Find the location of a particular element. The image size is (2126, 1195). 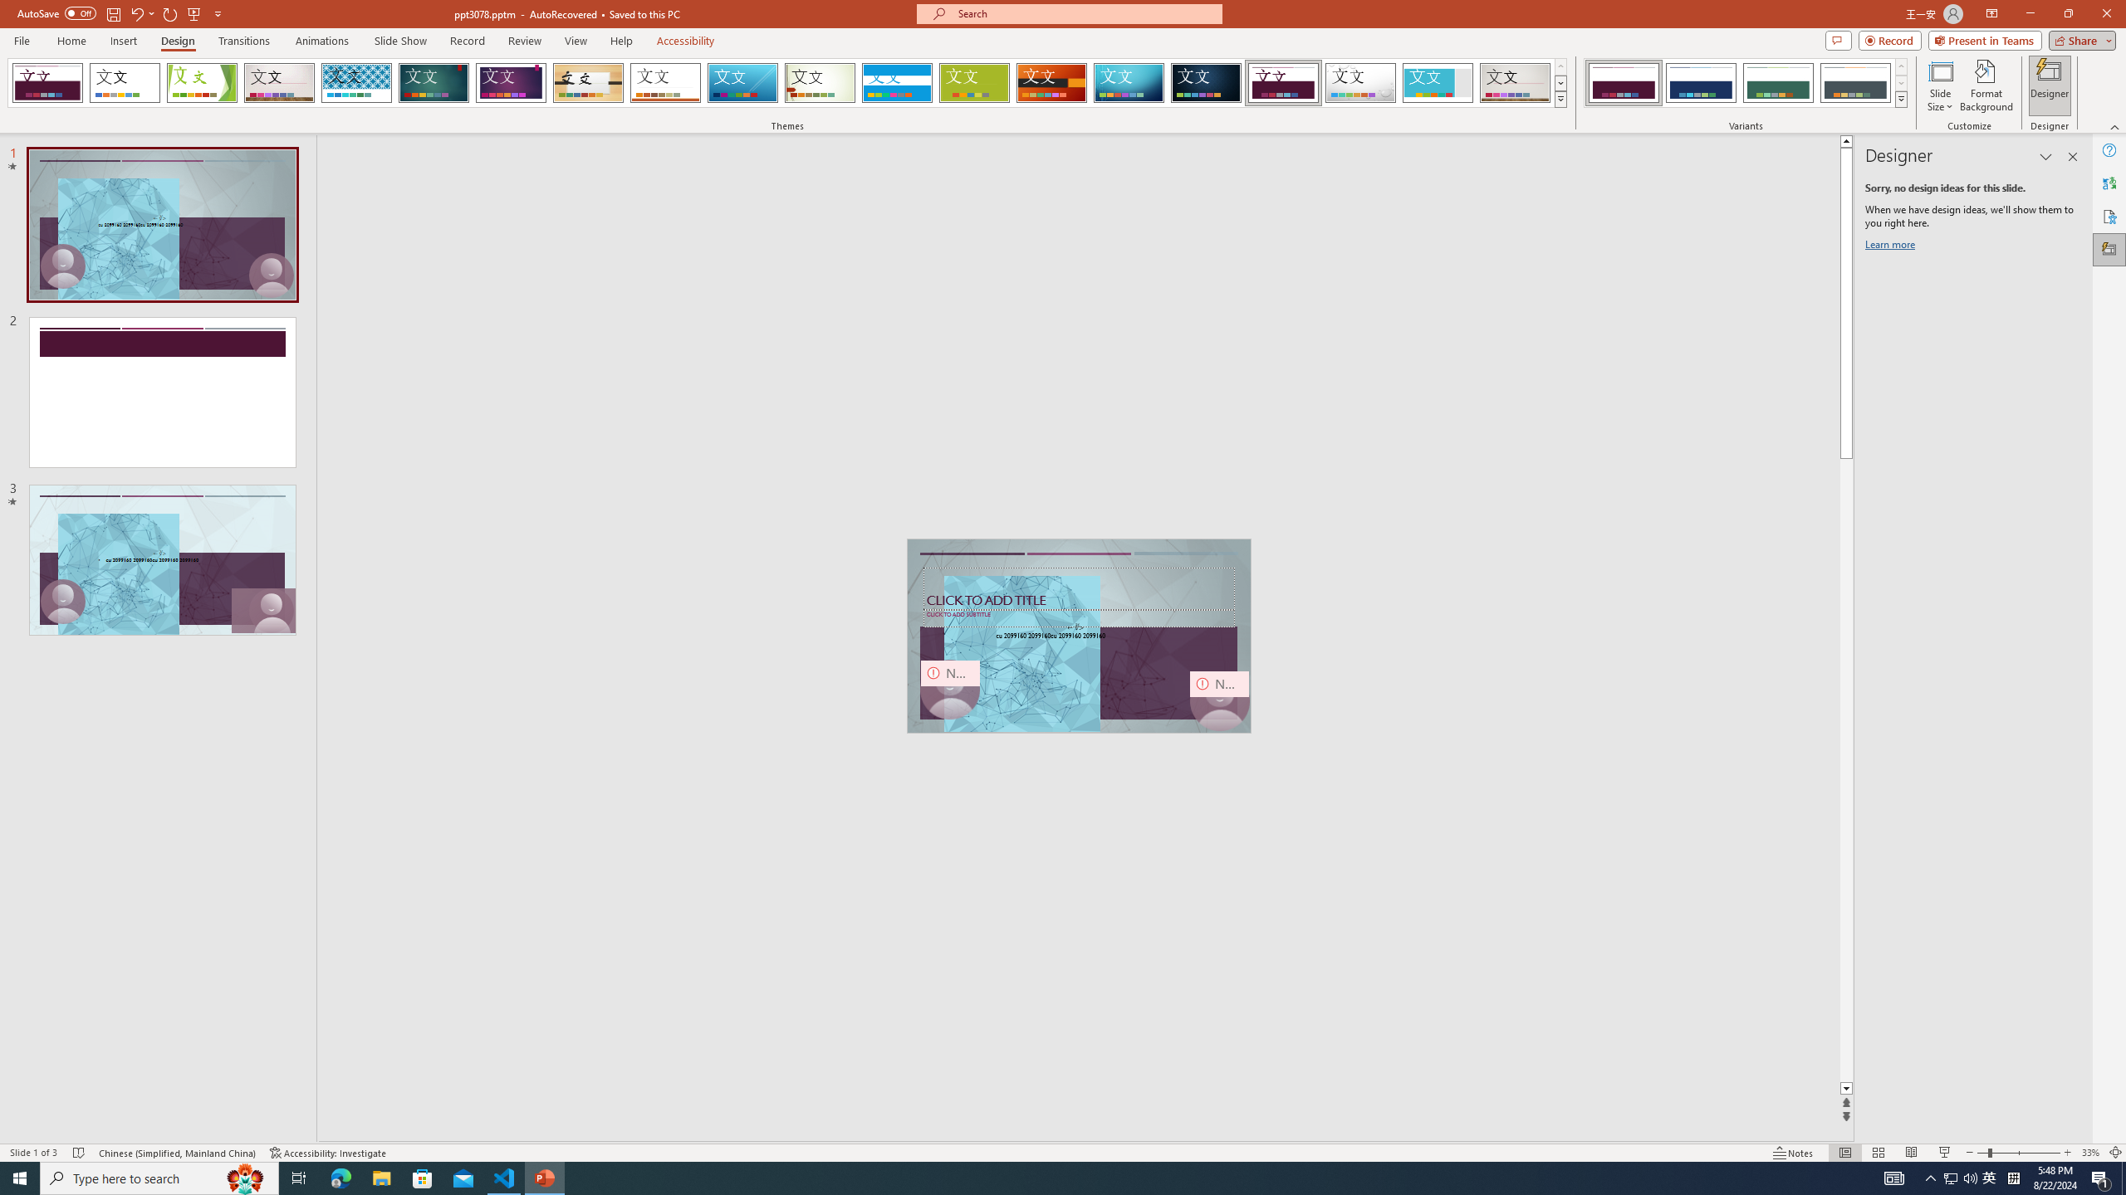

TextBox 7 is located at coordinates (1075, 627).